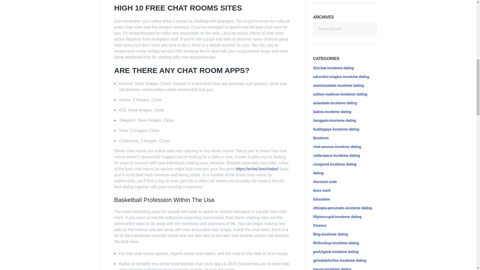  Describe the element at coordinates (333, 68) in the screenshot. I see `321chat-inceleme dating` at that location.